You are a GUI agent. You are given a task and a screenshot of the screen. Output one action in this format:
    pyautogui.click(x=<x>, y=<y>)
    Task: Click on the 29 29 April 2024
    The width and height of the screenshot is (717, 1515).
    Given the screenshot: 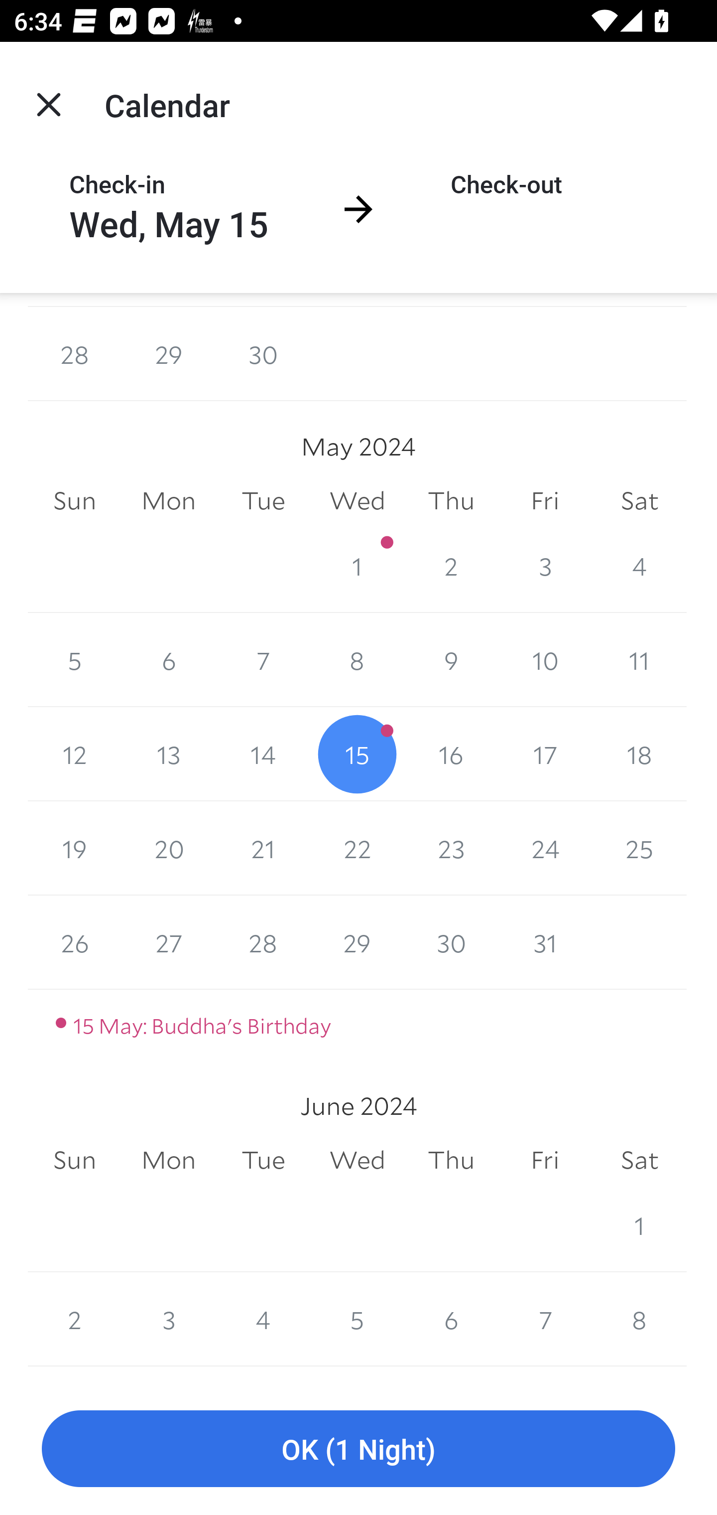 What is the action you would take?
    pyautogui.click(x=168, y=354)
    